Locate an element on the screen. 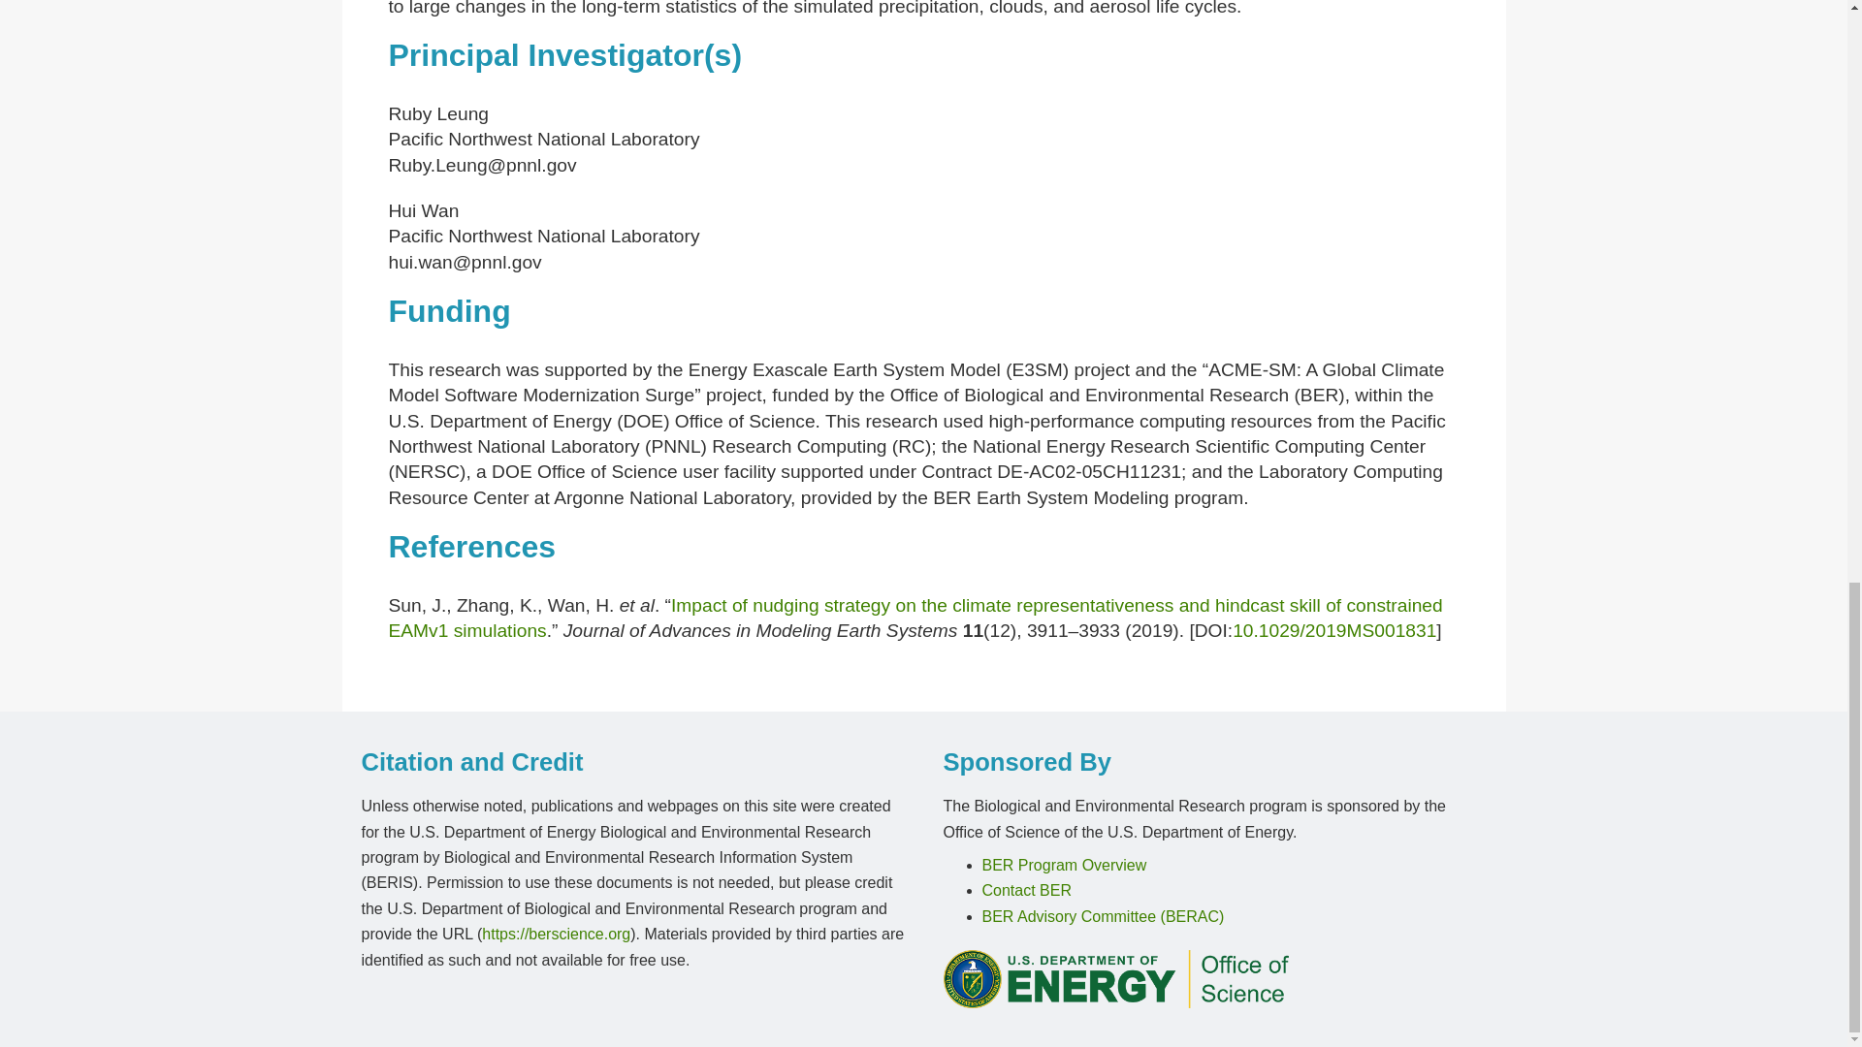 The height and width of the screenshot is (1047, 1862). BER Program Overview is located at coordinates (1063, 865).